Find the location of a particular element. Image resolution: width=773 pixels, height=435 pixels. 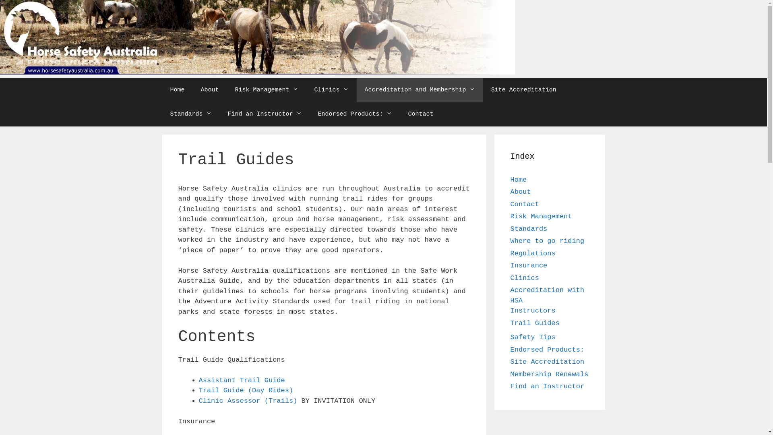

Endorsed Products: is located at coordinates (548, 350).